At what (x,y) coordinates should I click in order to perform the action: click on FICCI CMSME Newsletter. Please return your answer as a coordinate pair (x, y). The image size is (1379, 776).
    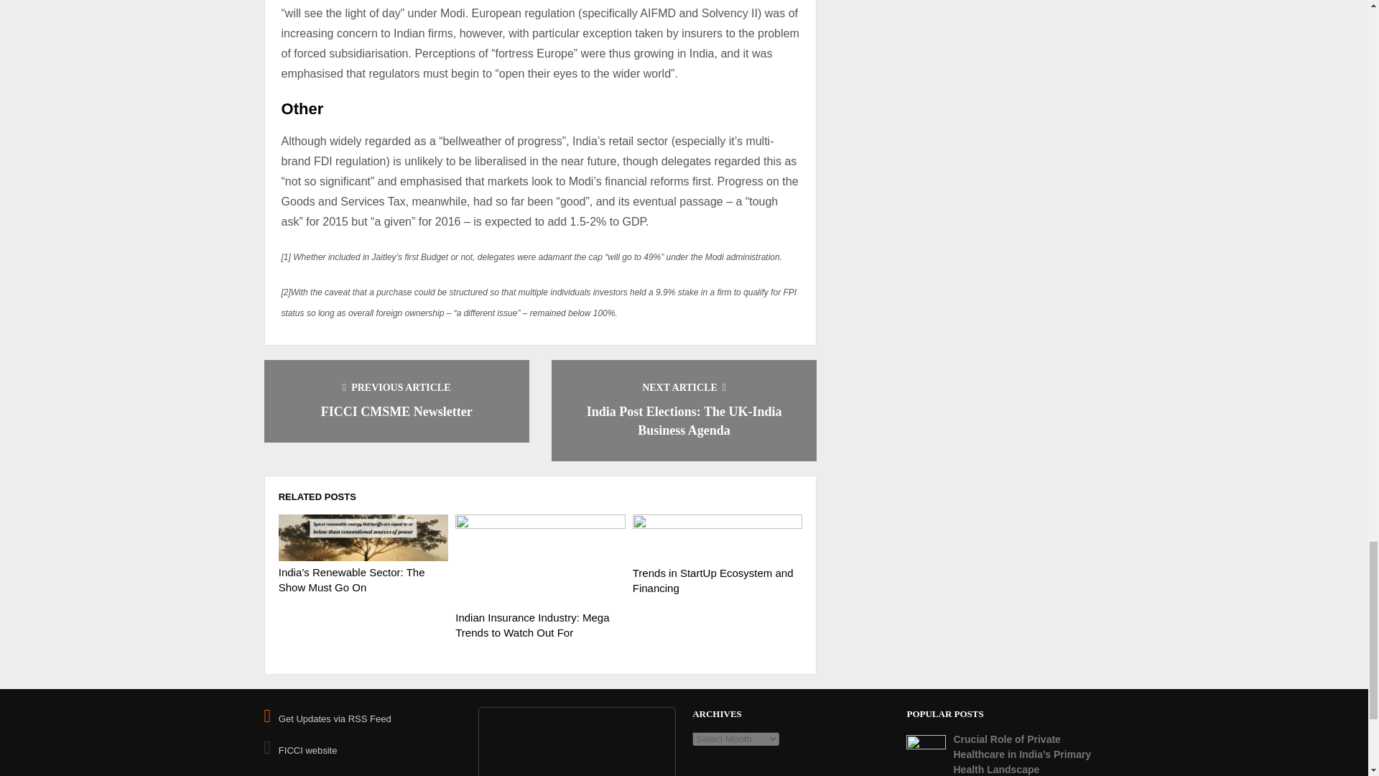
    Looking at the image, I should click on (396, 411).